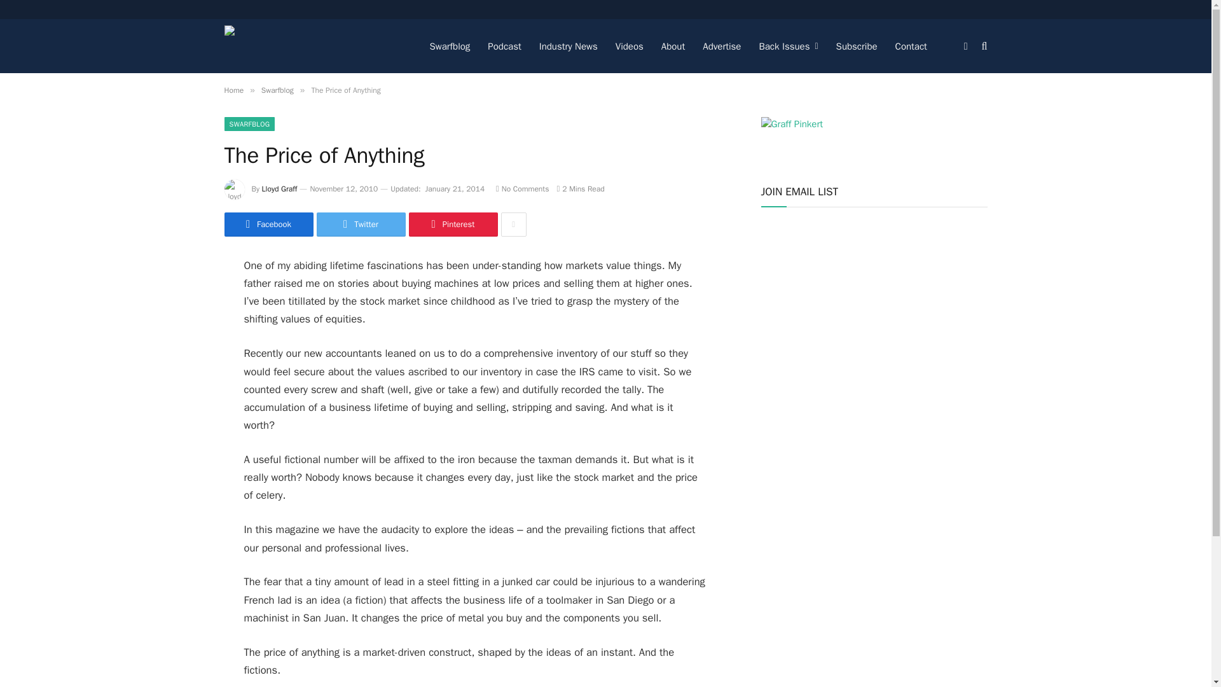 The height and width of the screenshot is (687, 1221). Describe the element at coordinates (911, 46) in the screenshot. I see `Contact` at that location.